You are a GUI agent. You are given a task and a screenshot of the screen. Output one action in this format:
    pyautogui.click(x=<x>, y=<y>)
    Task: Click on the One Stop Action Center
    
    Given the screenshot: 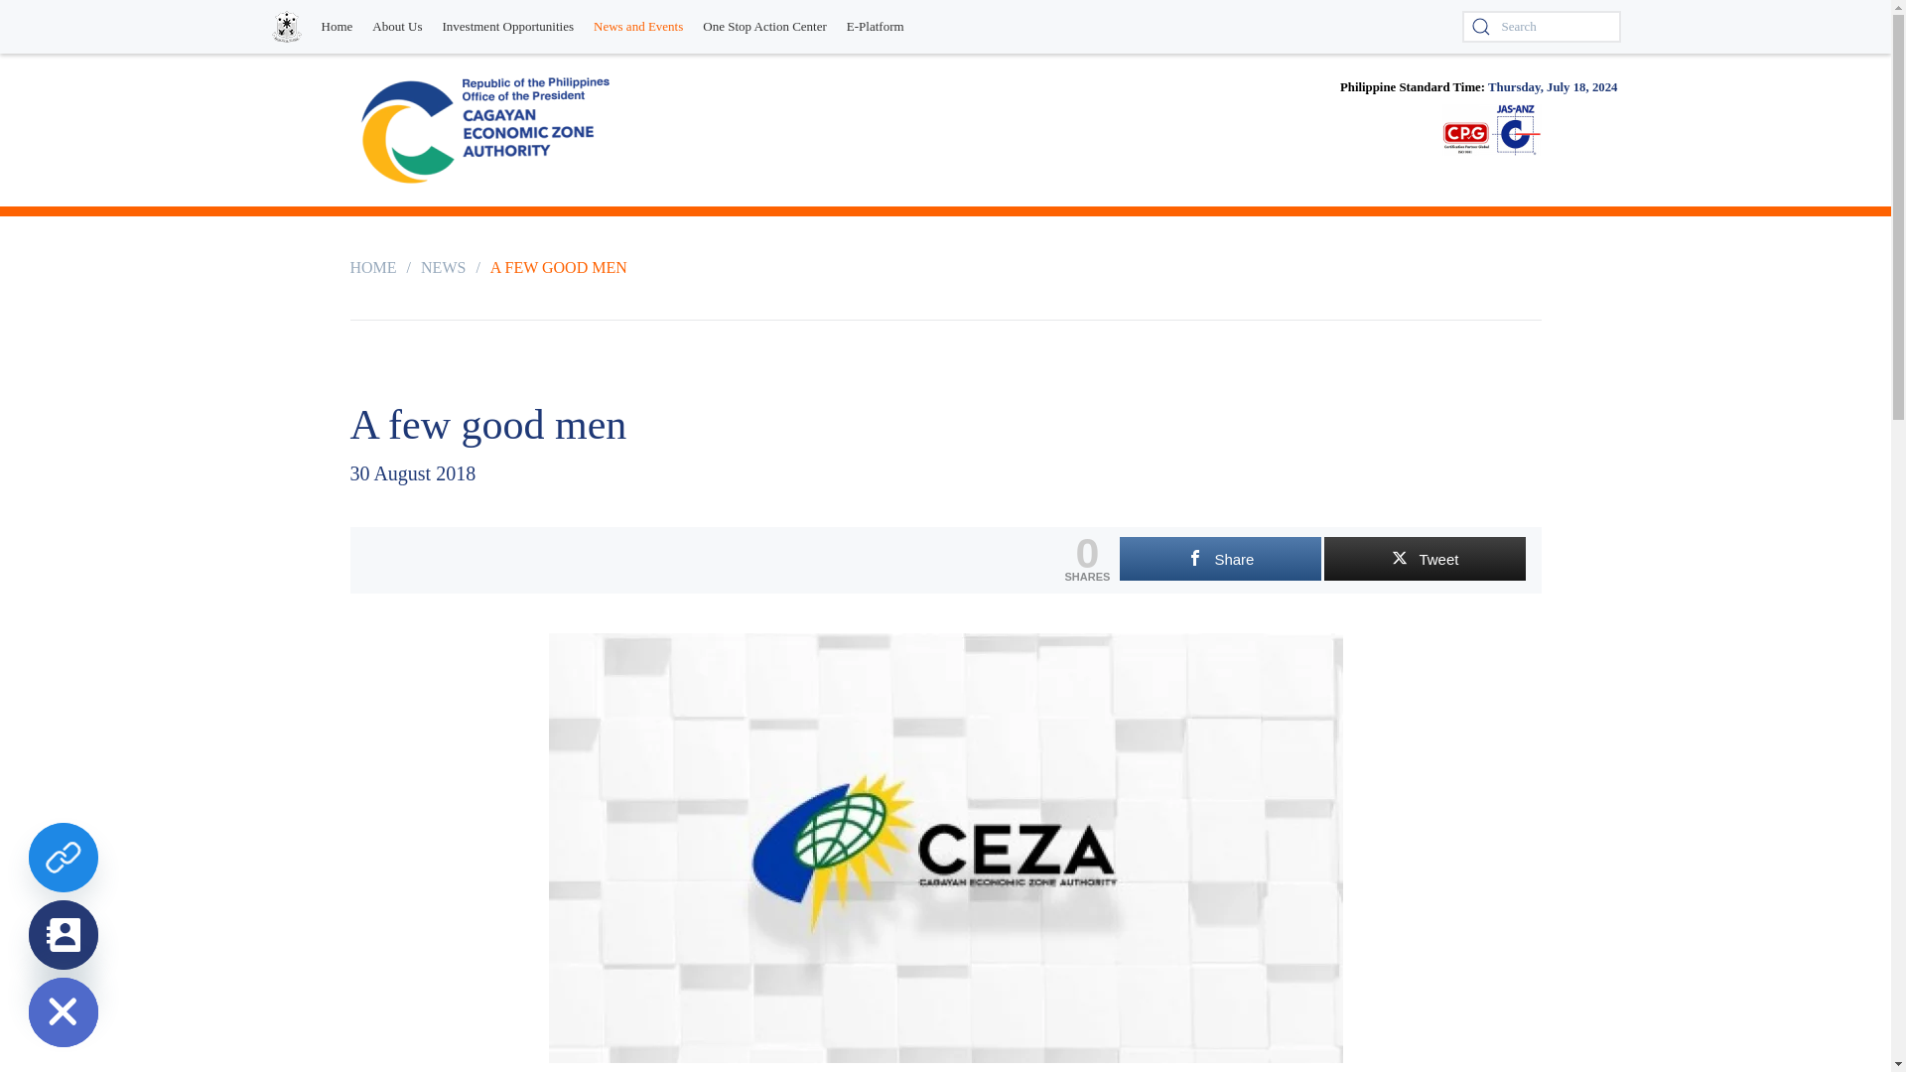 What is the action you would take?
    pyautogui.click(x=764, y=26)
    